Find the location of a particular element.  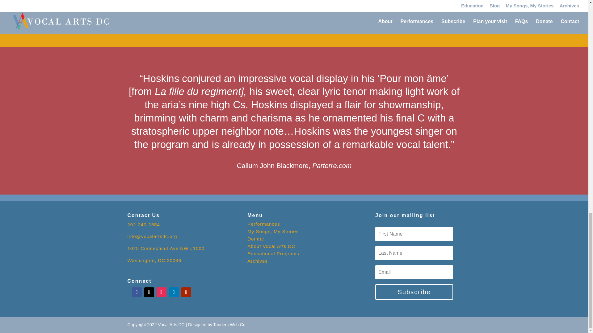

Follow on Instagram is located at coordinates (161, 292).